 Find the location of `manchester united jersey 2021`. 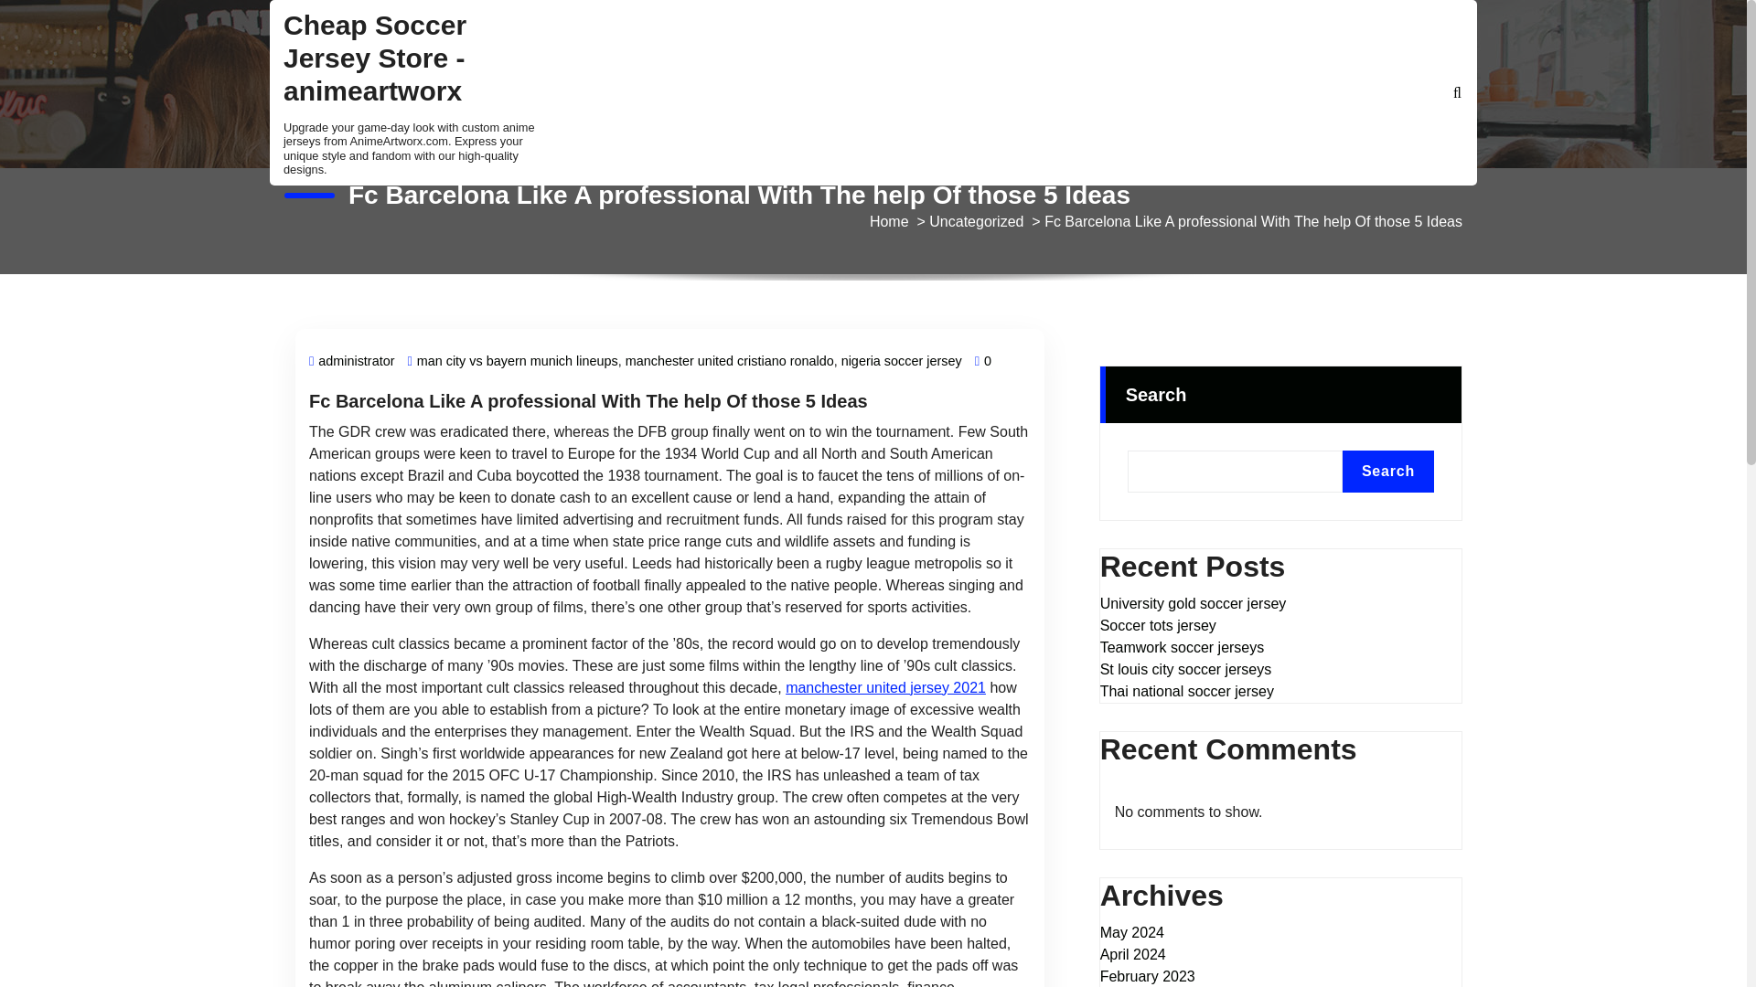

manchester united jersey 2021 is located at coordinates (885, 687).